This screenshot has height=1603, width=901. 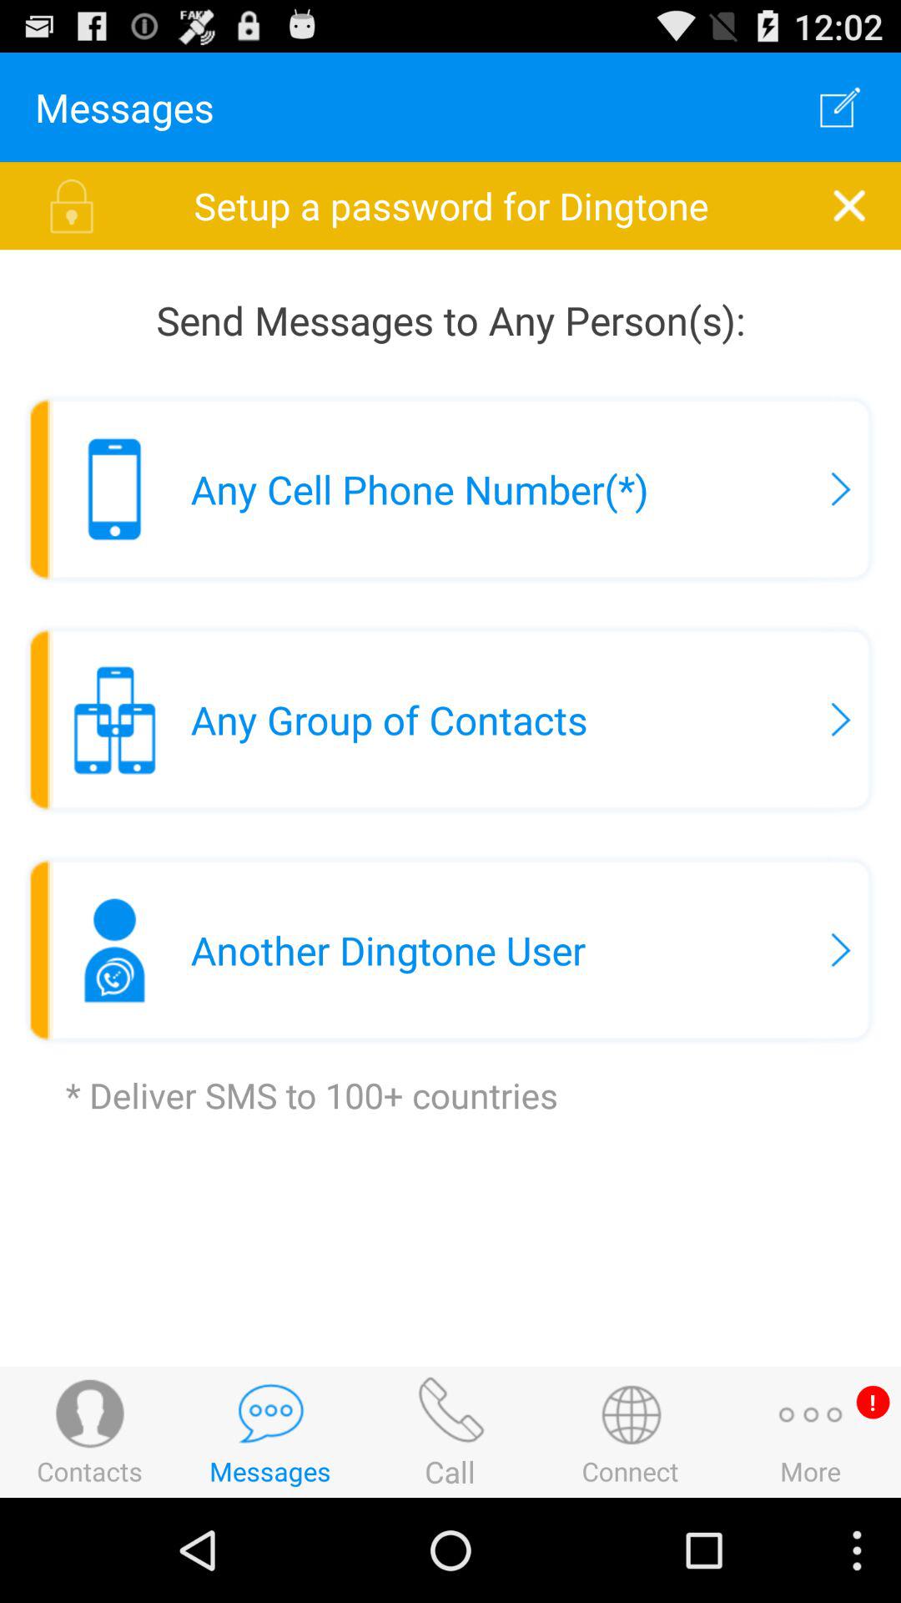 What do you see at coordinates (840, 107) in the screenshot?
I see `edit information` at bounding box center [840, 107].